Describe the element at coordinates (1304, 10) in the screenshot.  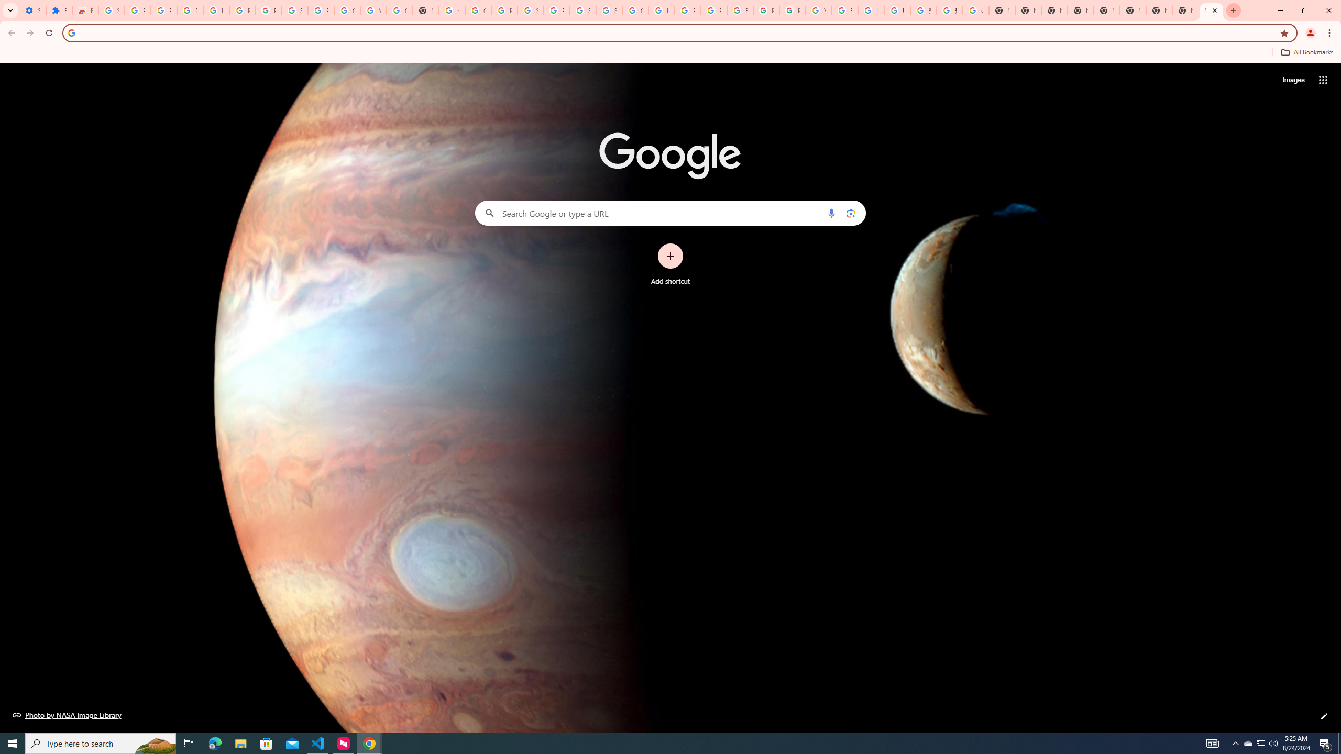
I see `Restore` at that location.